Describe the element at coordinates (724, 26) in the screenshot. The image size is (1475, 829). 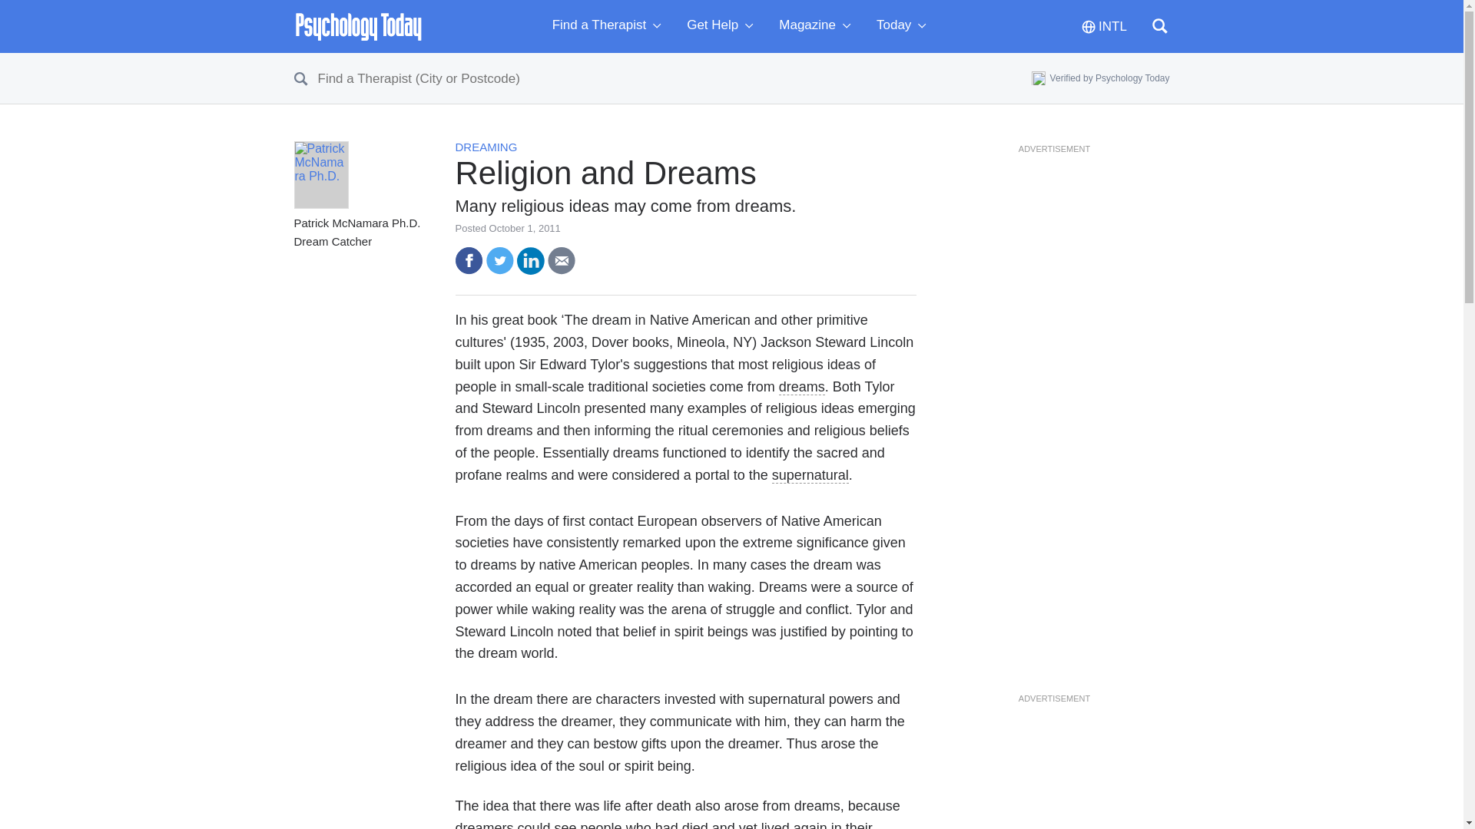
I see `Get Help` at that location.